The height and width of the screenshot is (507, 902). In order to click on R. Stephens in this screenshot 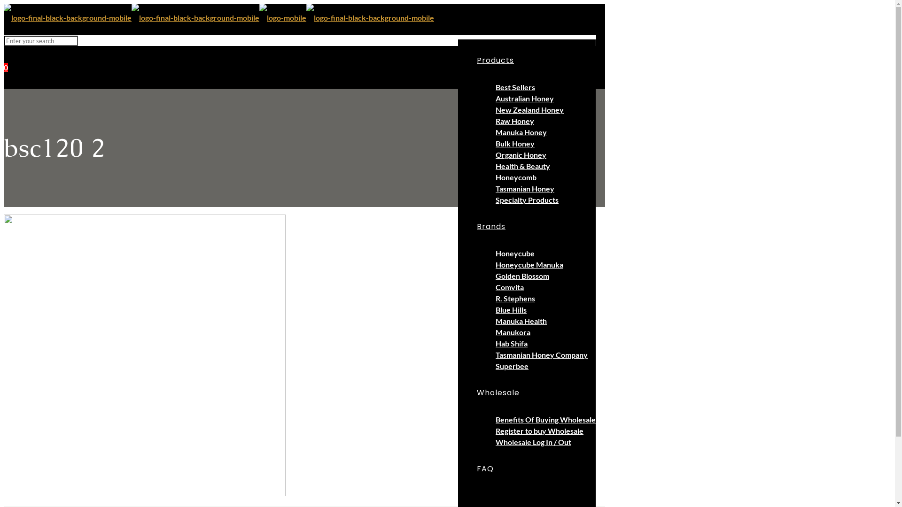, I will do `click(515, 299)`.